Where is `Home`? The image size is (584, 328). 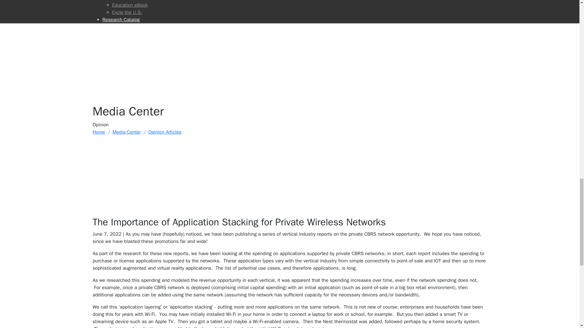
Home is located at coordinates (99, 132).